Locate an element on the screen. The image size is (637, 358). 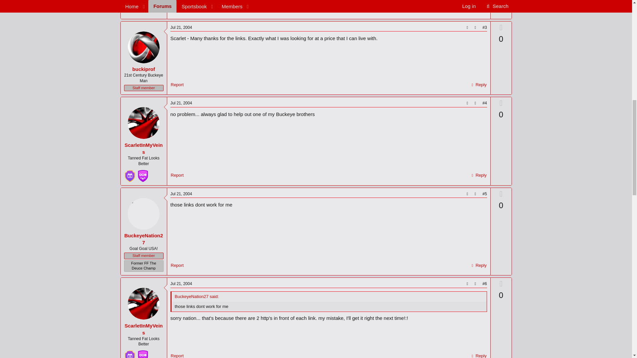
Jul 21, 2004 at 10:43 AM is located at coordinates (181, 103).